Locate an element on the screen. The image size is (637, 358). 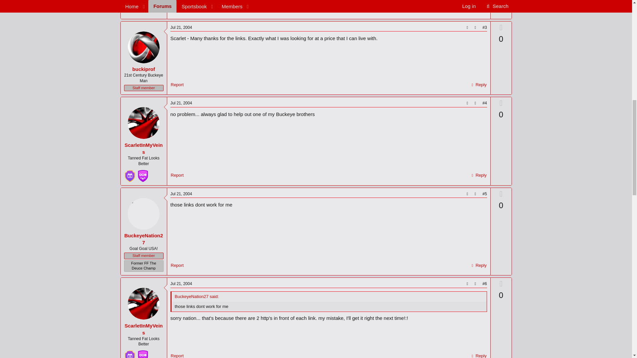
Jul 21, 2004 at 10:43 AM is located at coordinates (181, 103).